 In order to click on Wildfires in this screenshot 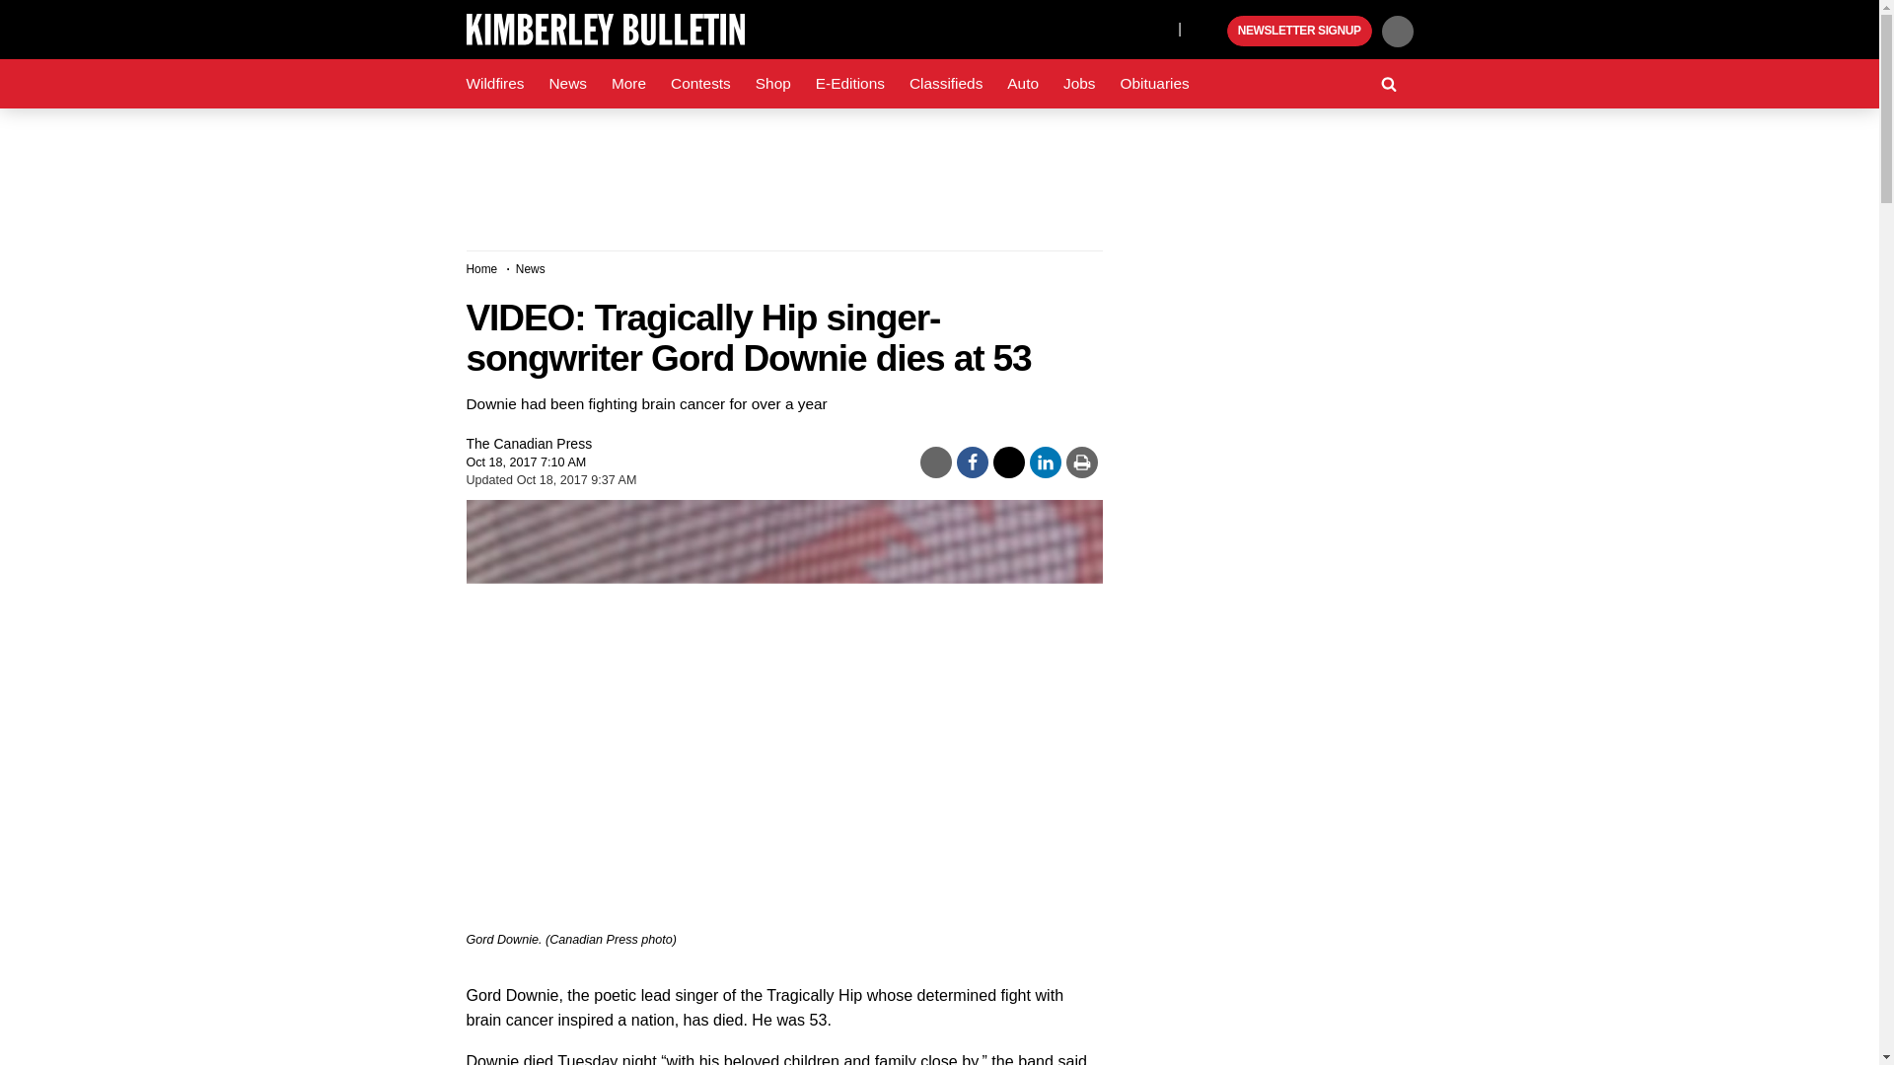, I will do `click(495, 84)`.